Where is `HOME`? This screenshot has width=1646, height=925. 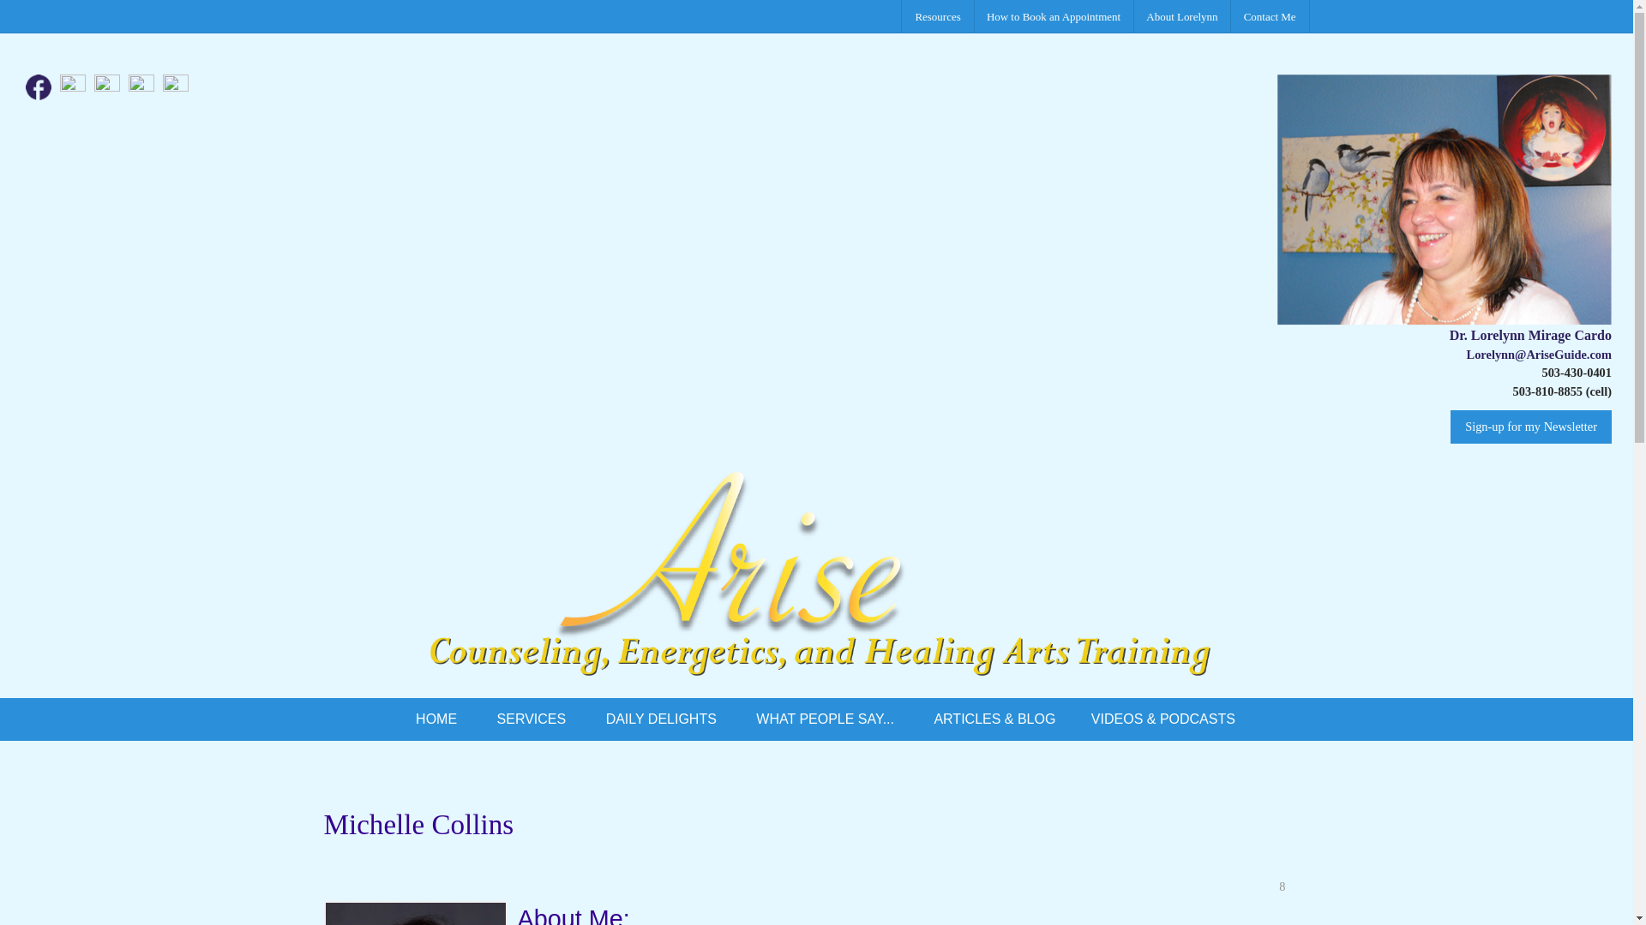 HOME is located at coordinates (436, 719).